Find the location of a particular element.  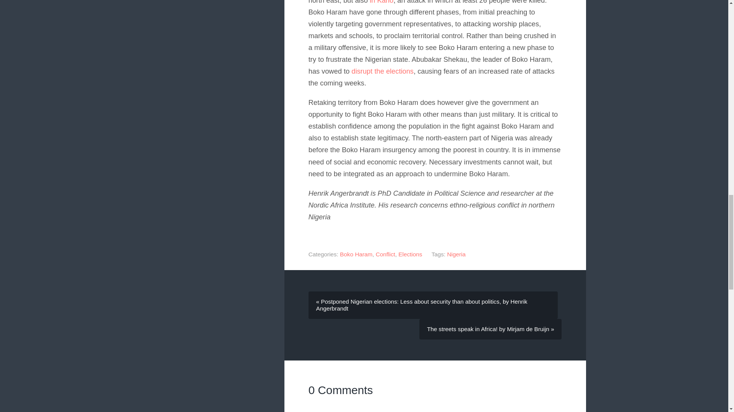

Nigeria is located at coordinates (456, 254).